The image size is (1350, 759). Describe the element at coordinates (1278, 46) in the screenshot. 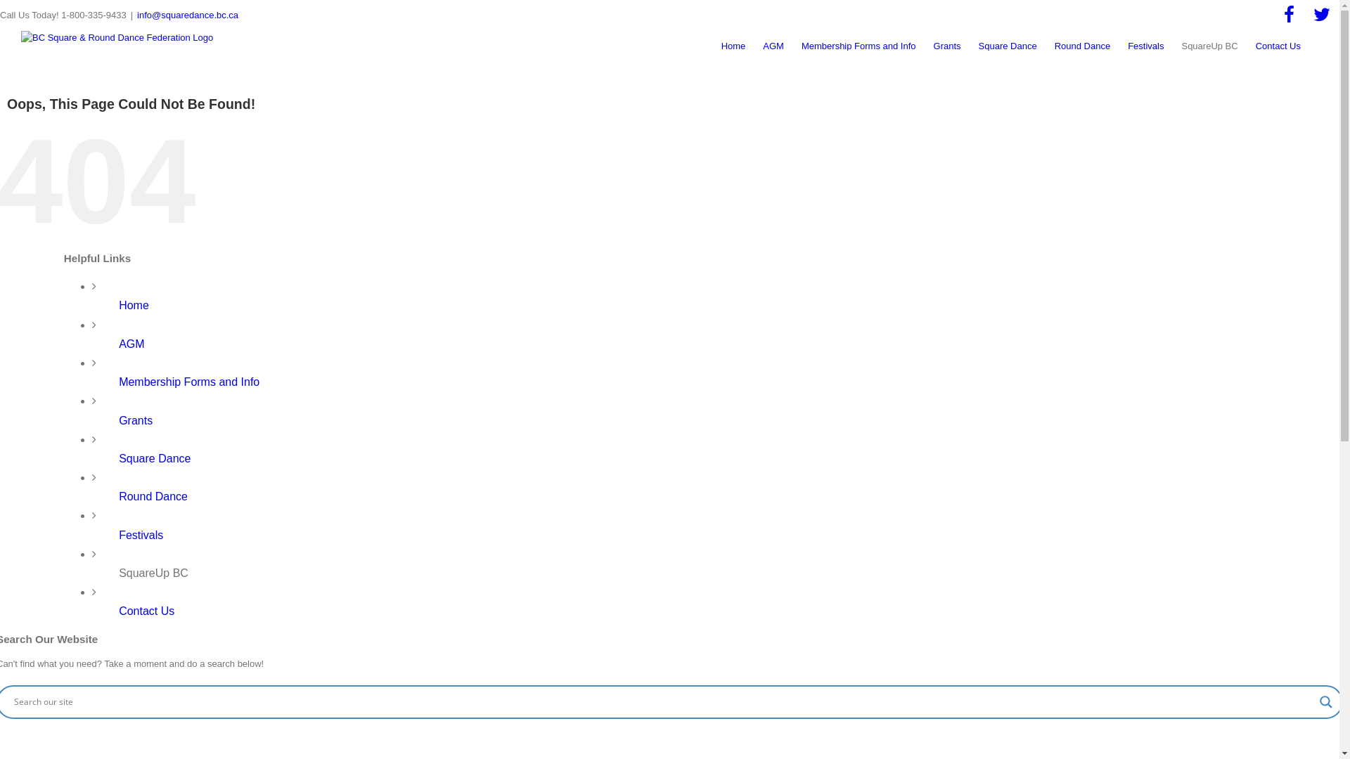

I see `Contact Us` at that location.